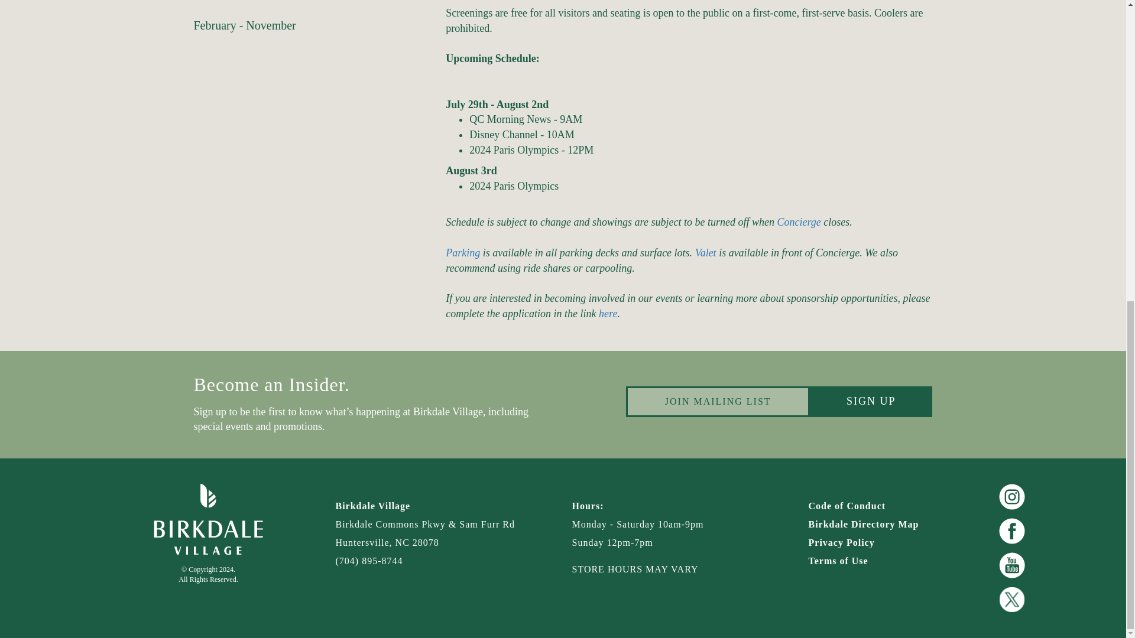  Describe the element at coordinates (463, 253) in the screenshot. I see `Parking` at that location.